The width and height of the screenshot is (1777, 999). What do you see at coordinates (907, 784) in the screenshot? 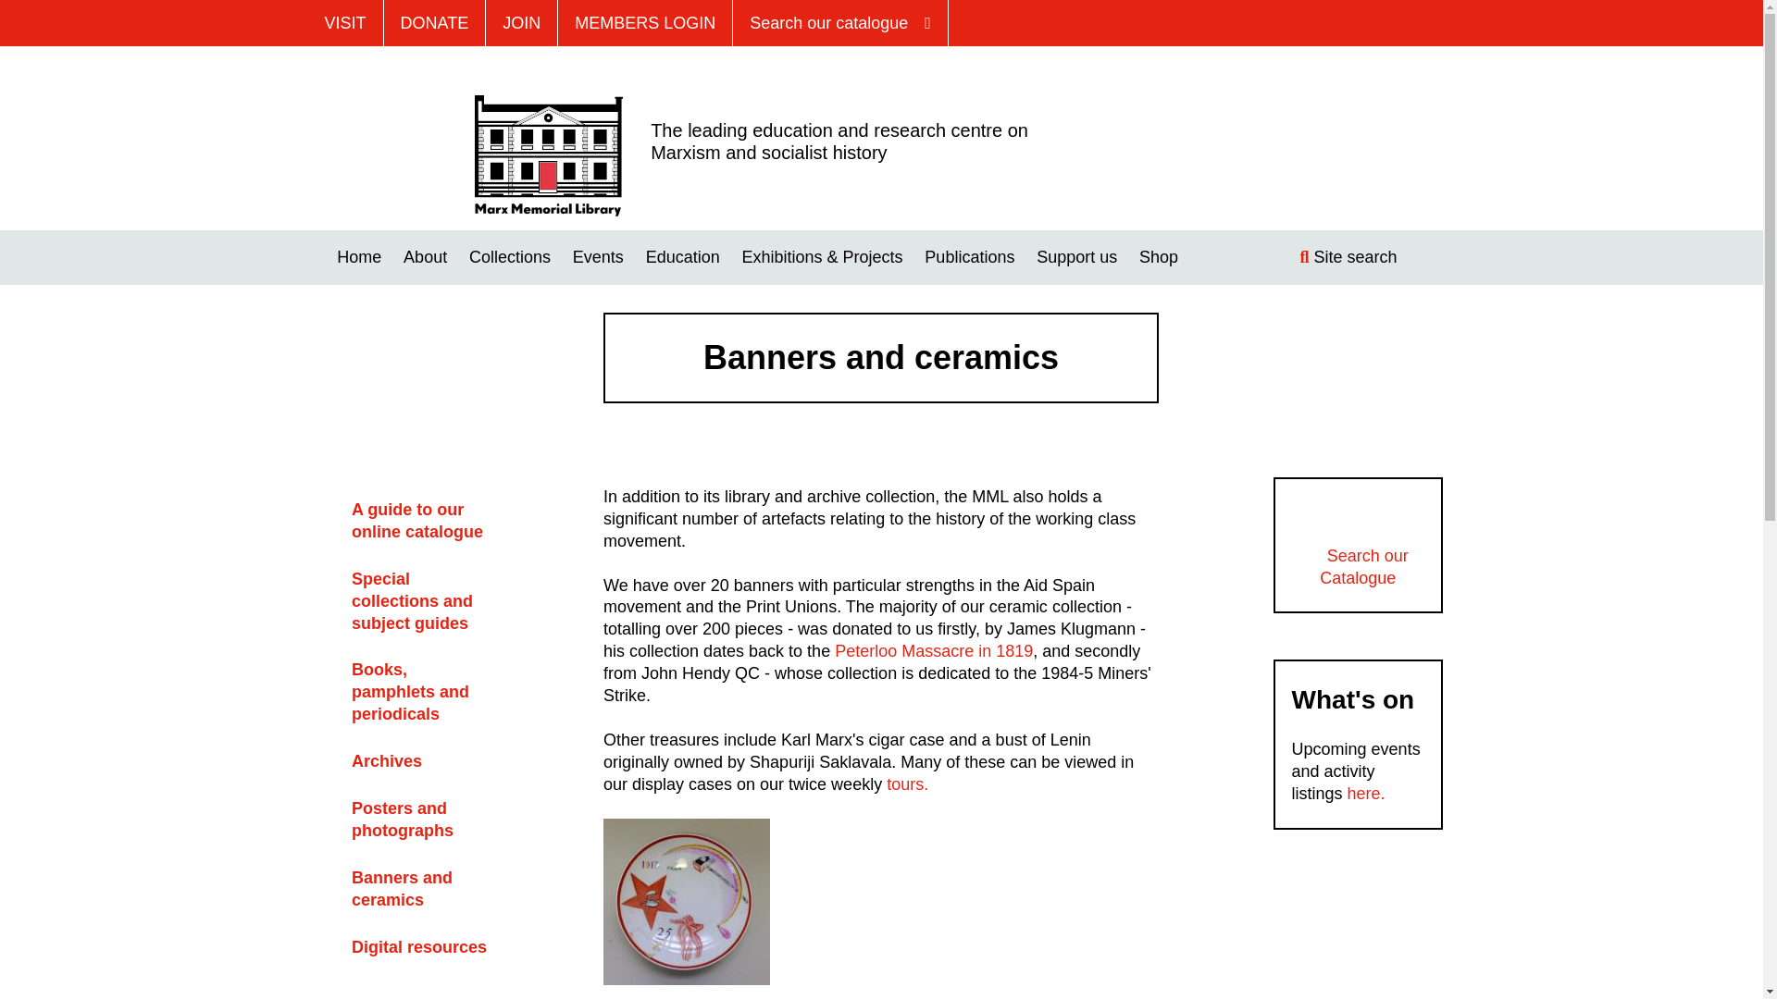
I see `tours.` at bounding box center [907, 784].